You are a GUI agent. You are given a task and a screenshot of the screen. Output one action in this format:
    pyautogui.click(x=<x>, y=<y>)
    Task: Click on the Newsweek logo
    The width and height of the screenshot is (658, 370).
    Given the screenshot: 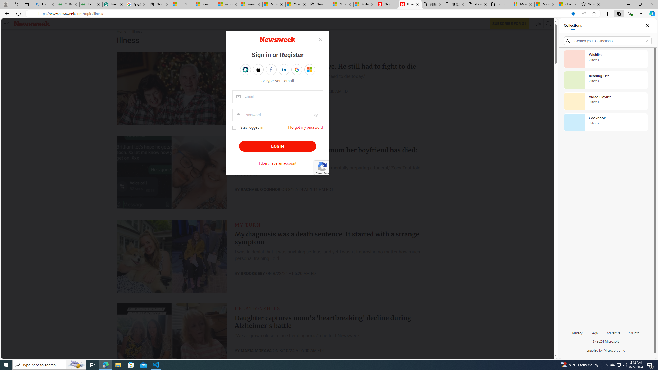 What is the action you would take?
    pyautogui.click(x=32, y=24)
    